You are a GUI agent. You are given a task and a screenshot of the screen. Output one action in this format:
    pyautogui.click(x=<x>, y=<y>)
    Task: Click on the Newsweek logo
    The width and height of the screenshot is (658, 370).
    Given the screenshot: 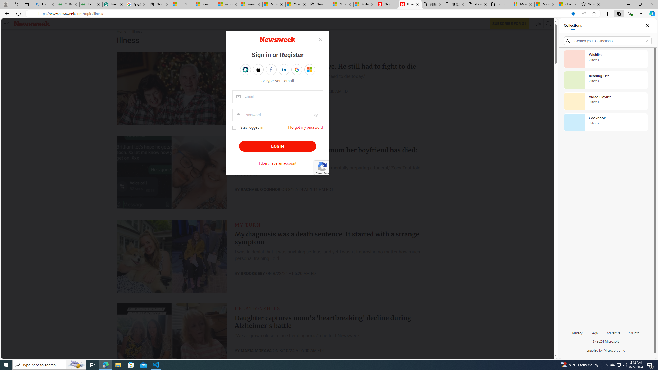 What is the action you would take?
    pyautogui.click(x=32, y=24)
    